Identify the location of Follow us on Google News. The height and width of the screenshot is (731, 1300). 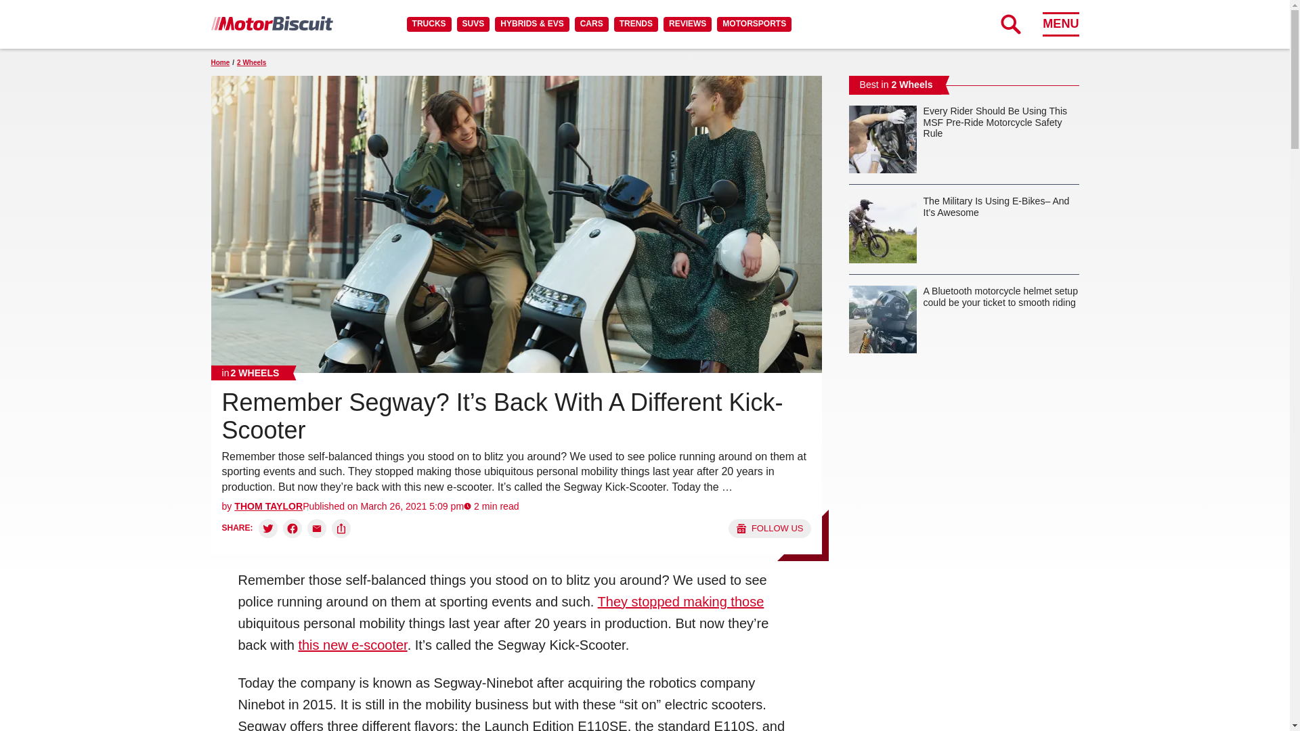
(769, 528).